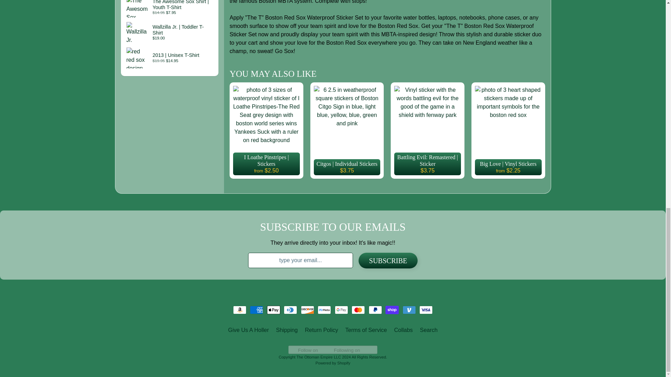  What do you see at coordinates (358, 310) in the screenshot?
I see `Mastercard` at bounding box center [358, 310].